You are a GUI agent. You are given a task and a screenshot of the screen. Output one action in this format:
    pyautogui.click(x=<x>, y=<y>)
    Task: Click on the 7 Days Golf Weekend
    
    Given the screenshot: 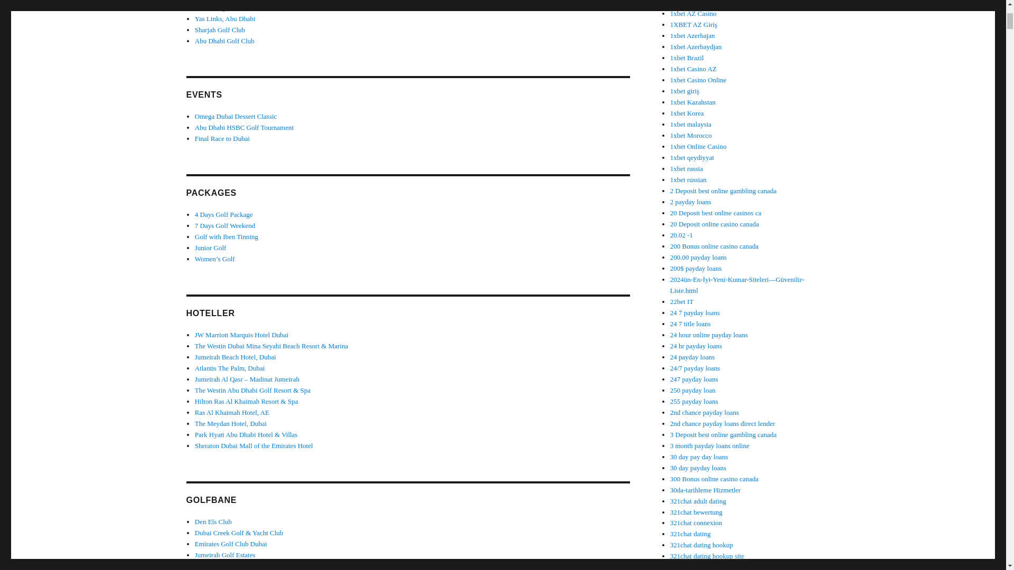 What is the action you would take?
    pyautogui.click(x=225, y=226)
    